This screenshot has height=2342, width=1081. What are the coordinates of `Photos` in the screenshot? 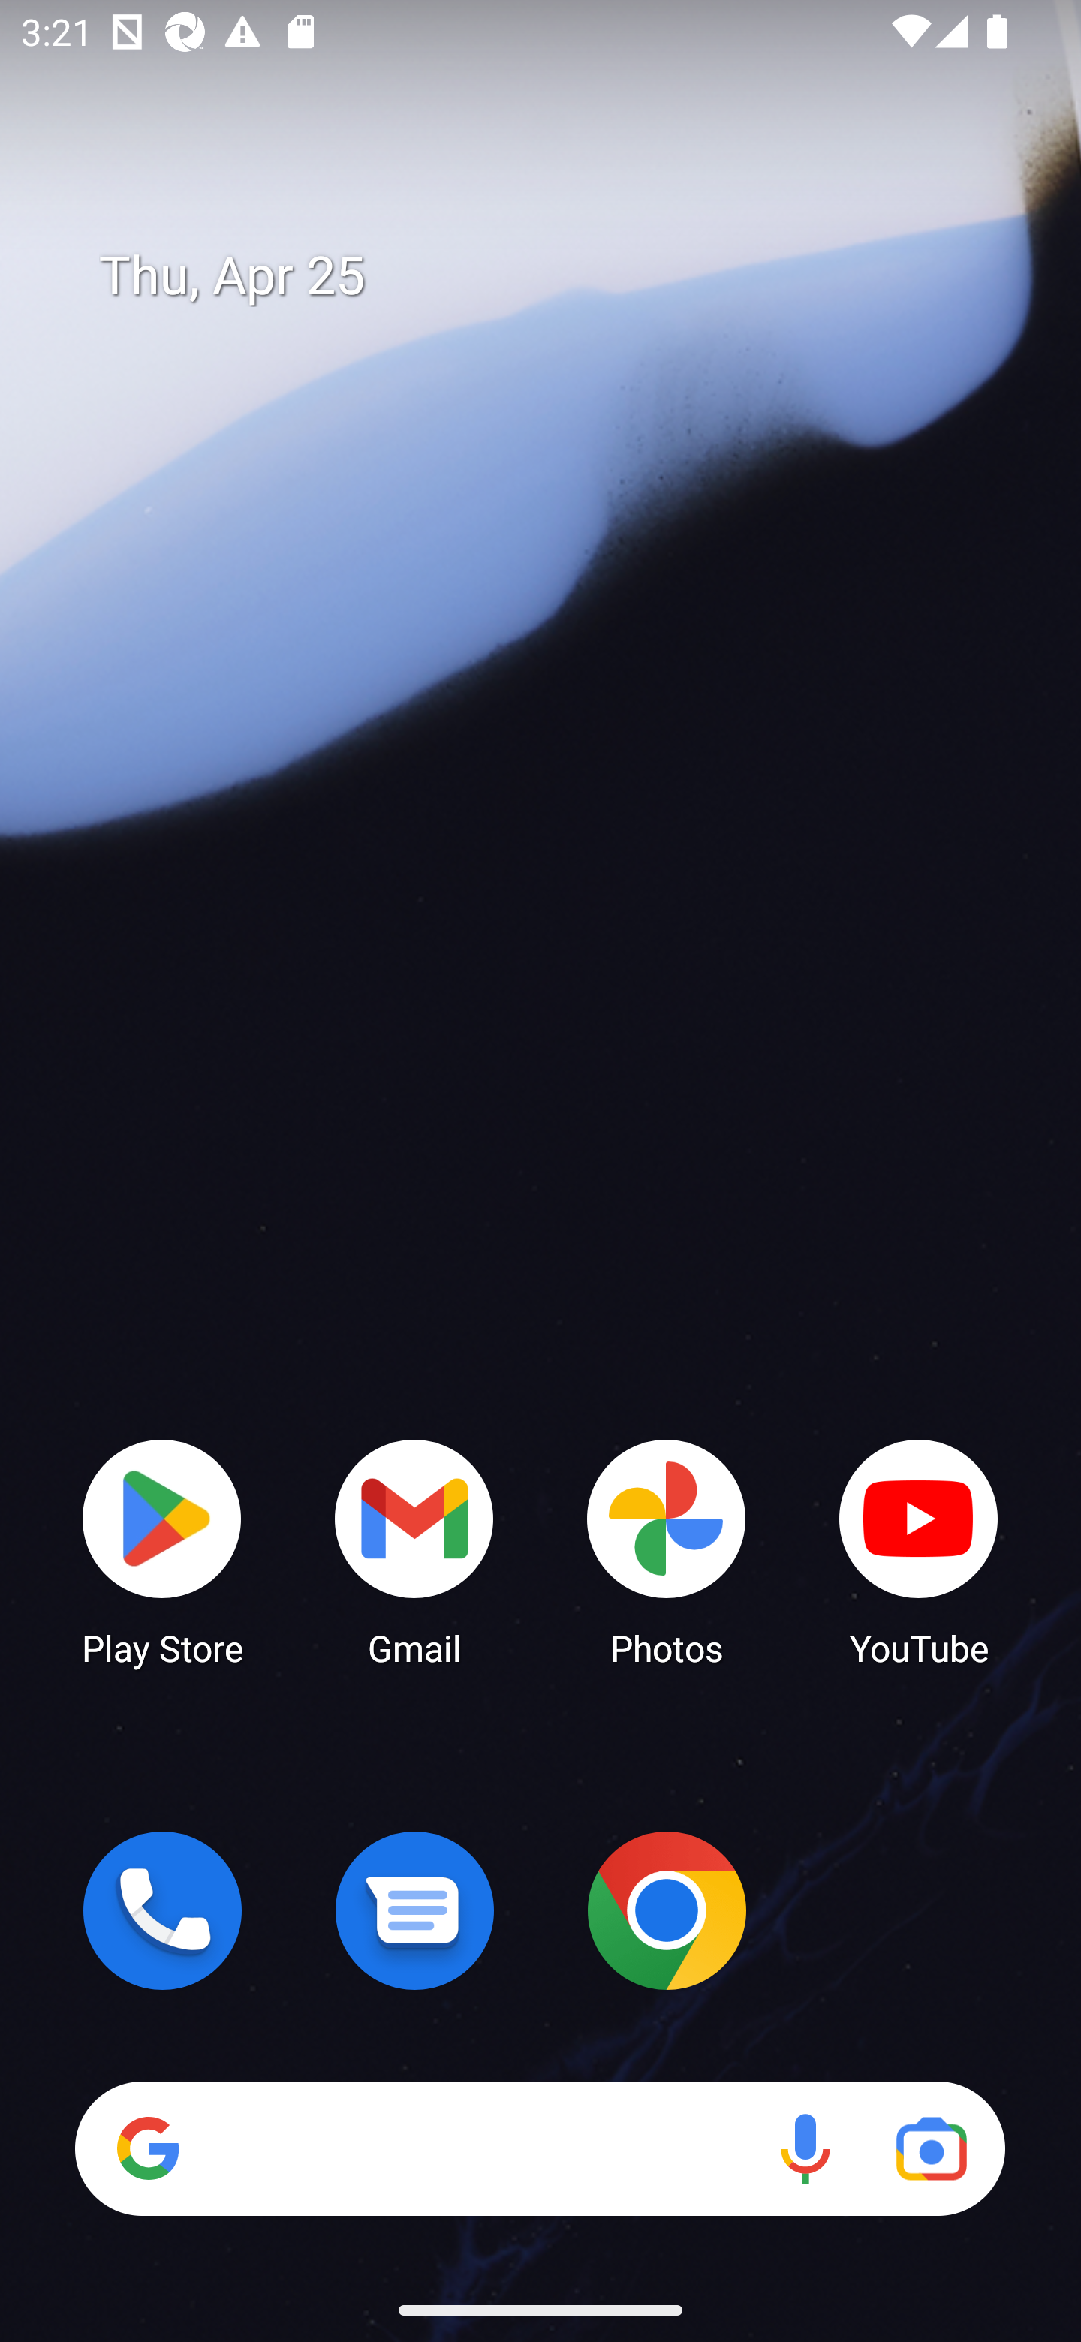 It's located at (667, 1551).